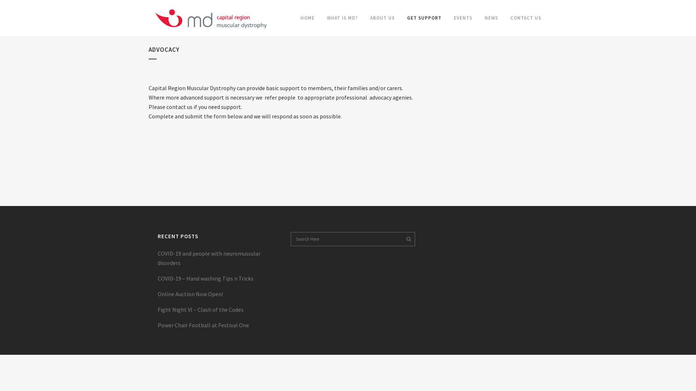 This screenshot has height=391, width=696. Describe the element at coordinates (307, 18) in the screenshot. I see `HOME` at that location.